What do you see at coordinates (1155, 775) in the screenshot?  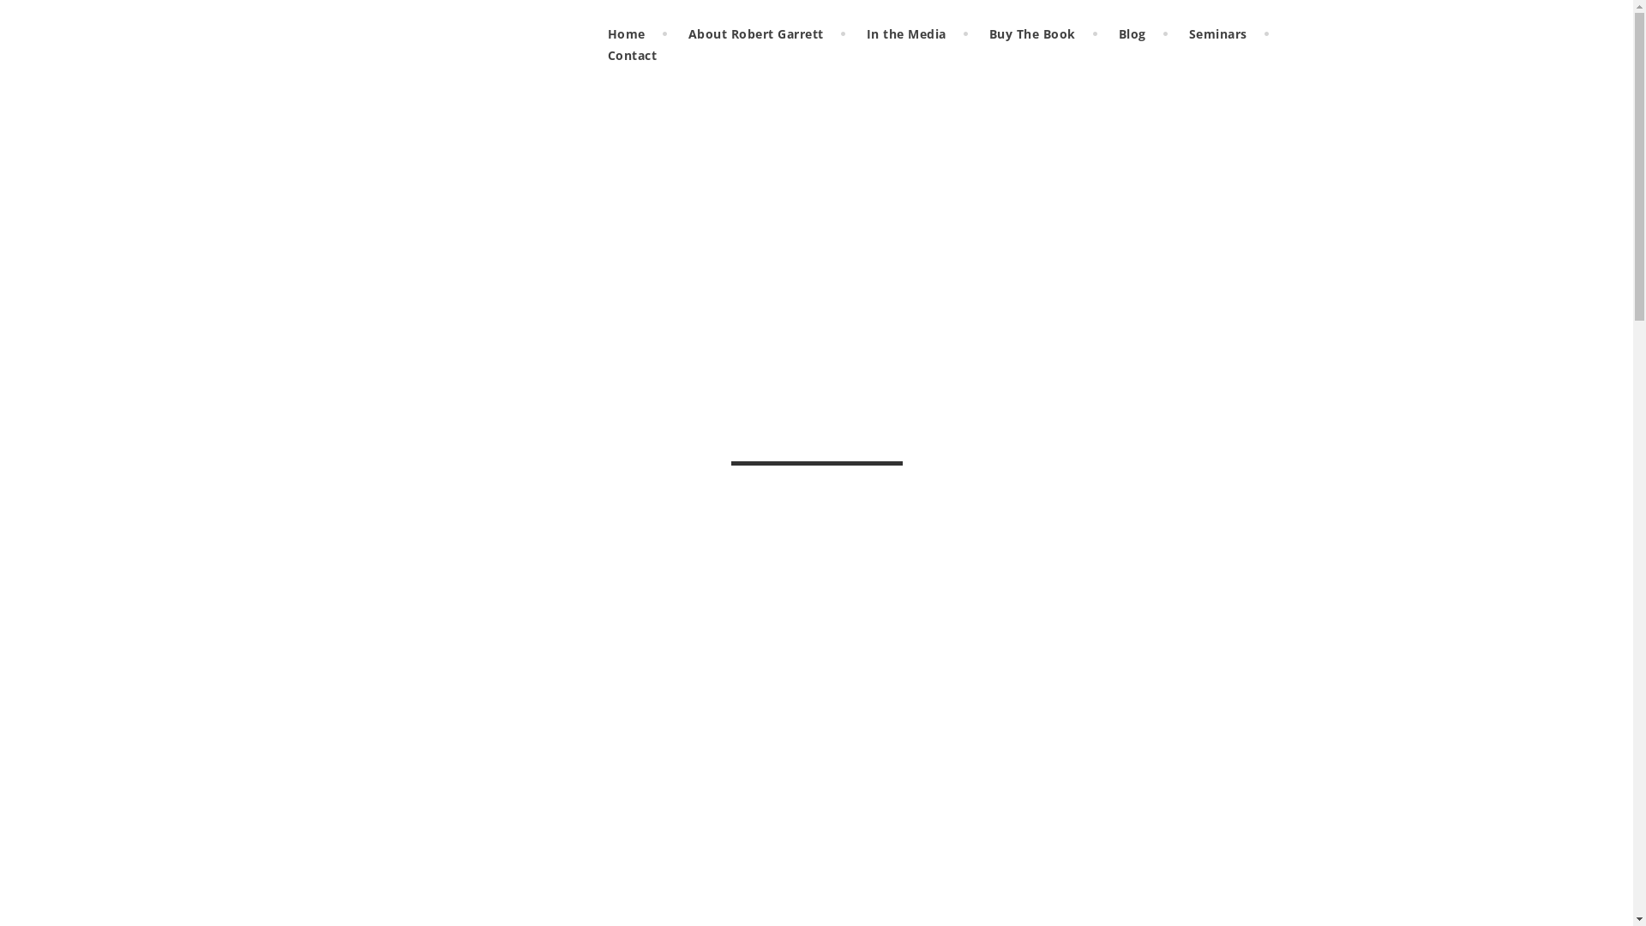 I see `Teenagers reflection on self-obsessed Instagram life` at bounding box center [1155, 775].